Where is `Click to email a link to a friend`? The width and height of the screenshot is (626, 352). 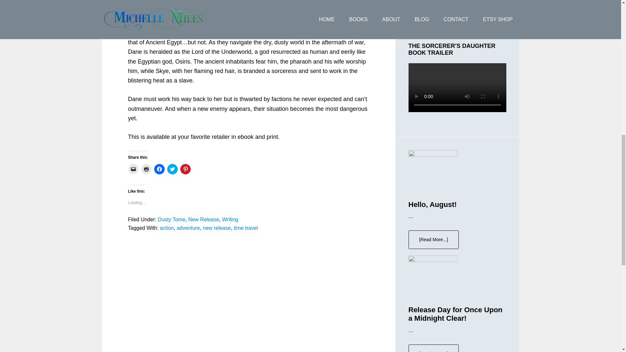 Click to email a link to a friend is located at coordinates (133, 169).